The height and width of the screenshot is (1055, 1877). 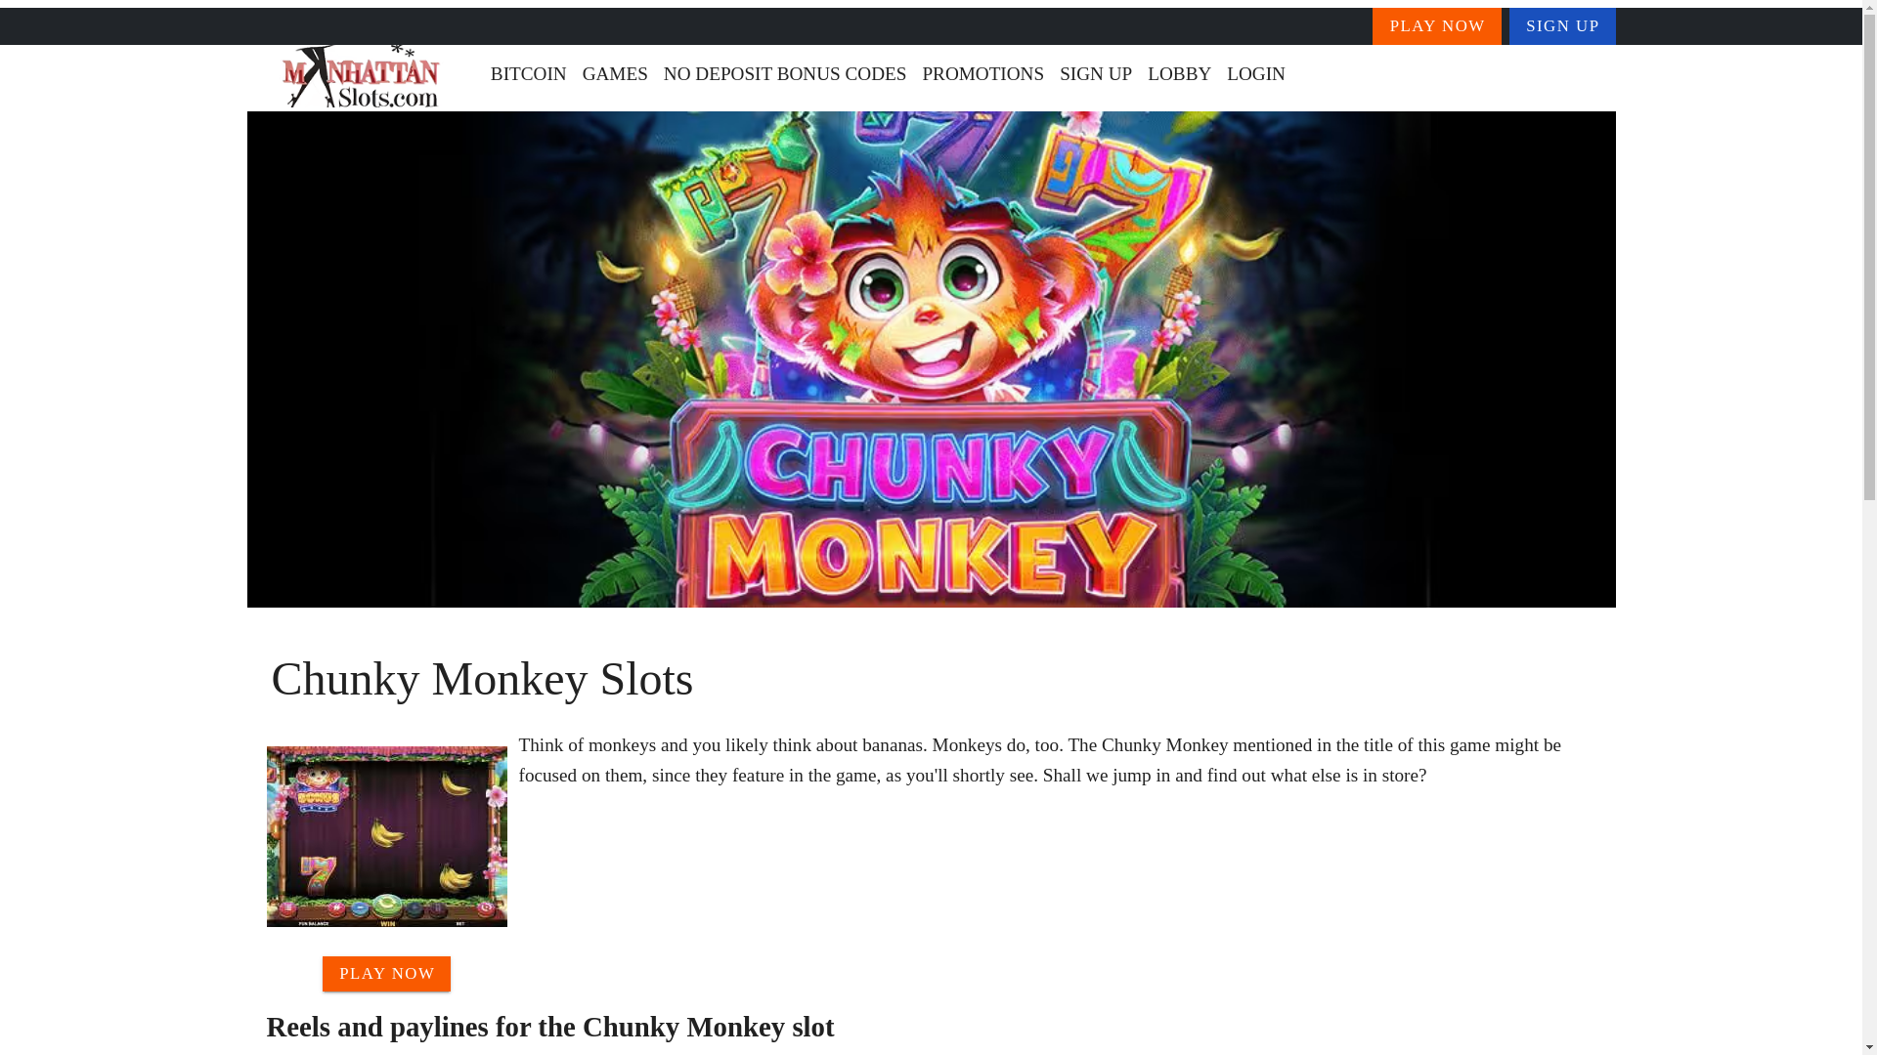 I want to click on NO DEPOSIT BONUS CODES, so click(x=785, y=74).